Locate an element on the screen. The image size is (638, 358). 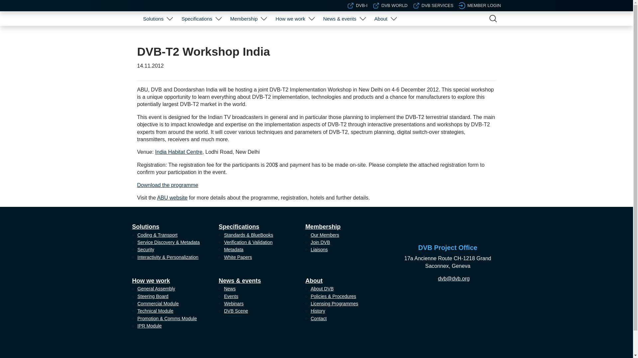
General Assembly is located at coordinates (294, 35).